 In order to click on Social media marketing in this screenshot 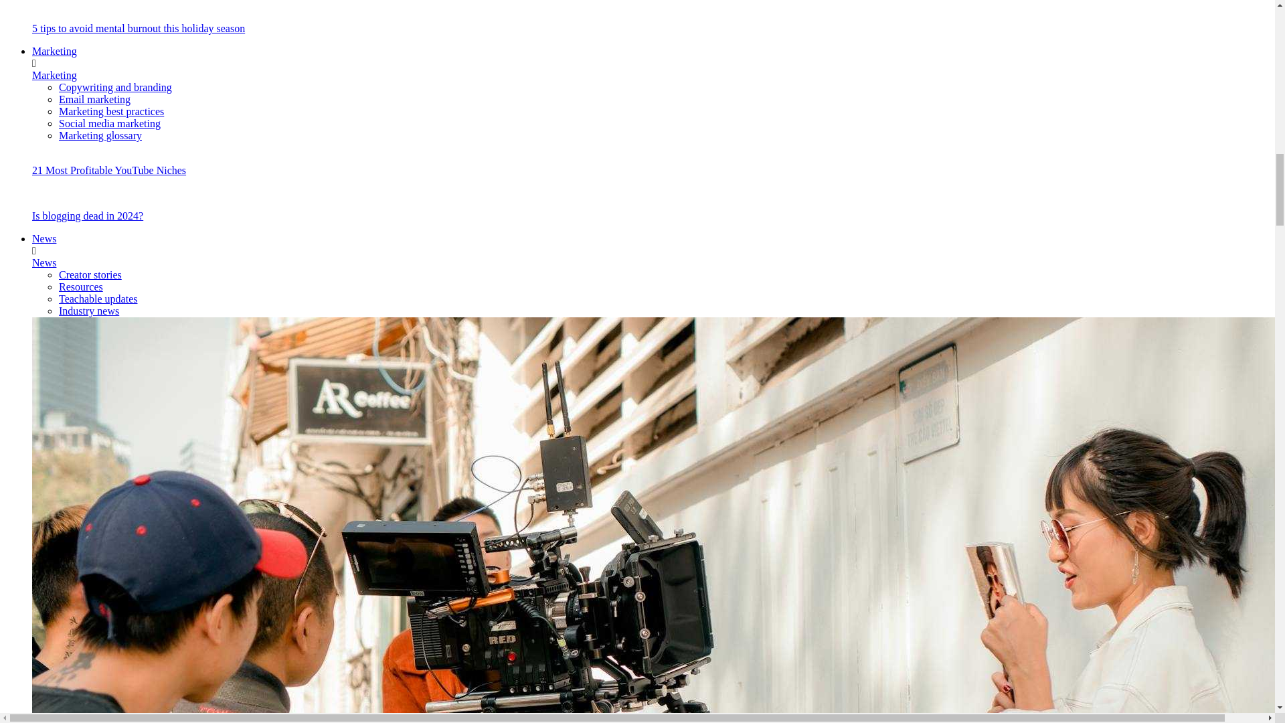, I will do `click(110, 123)`.